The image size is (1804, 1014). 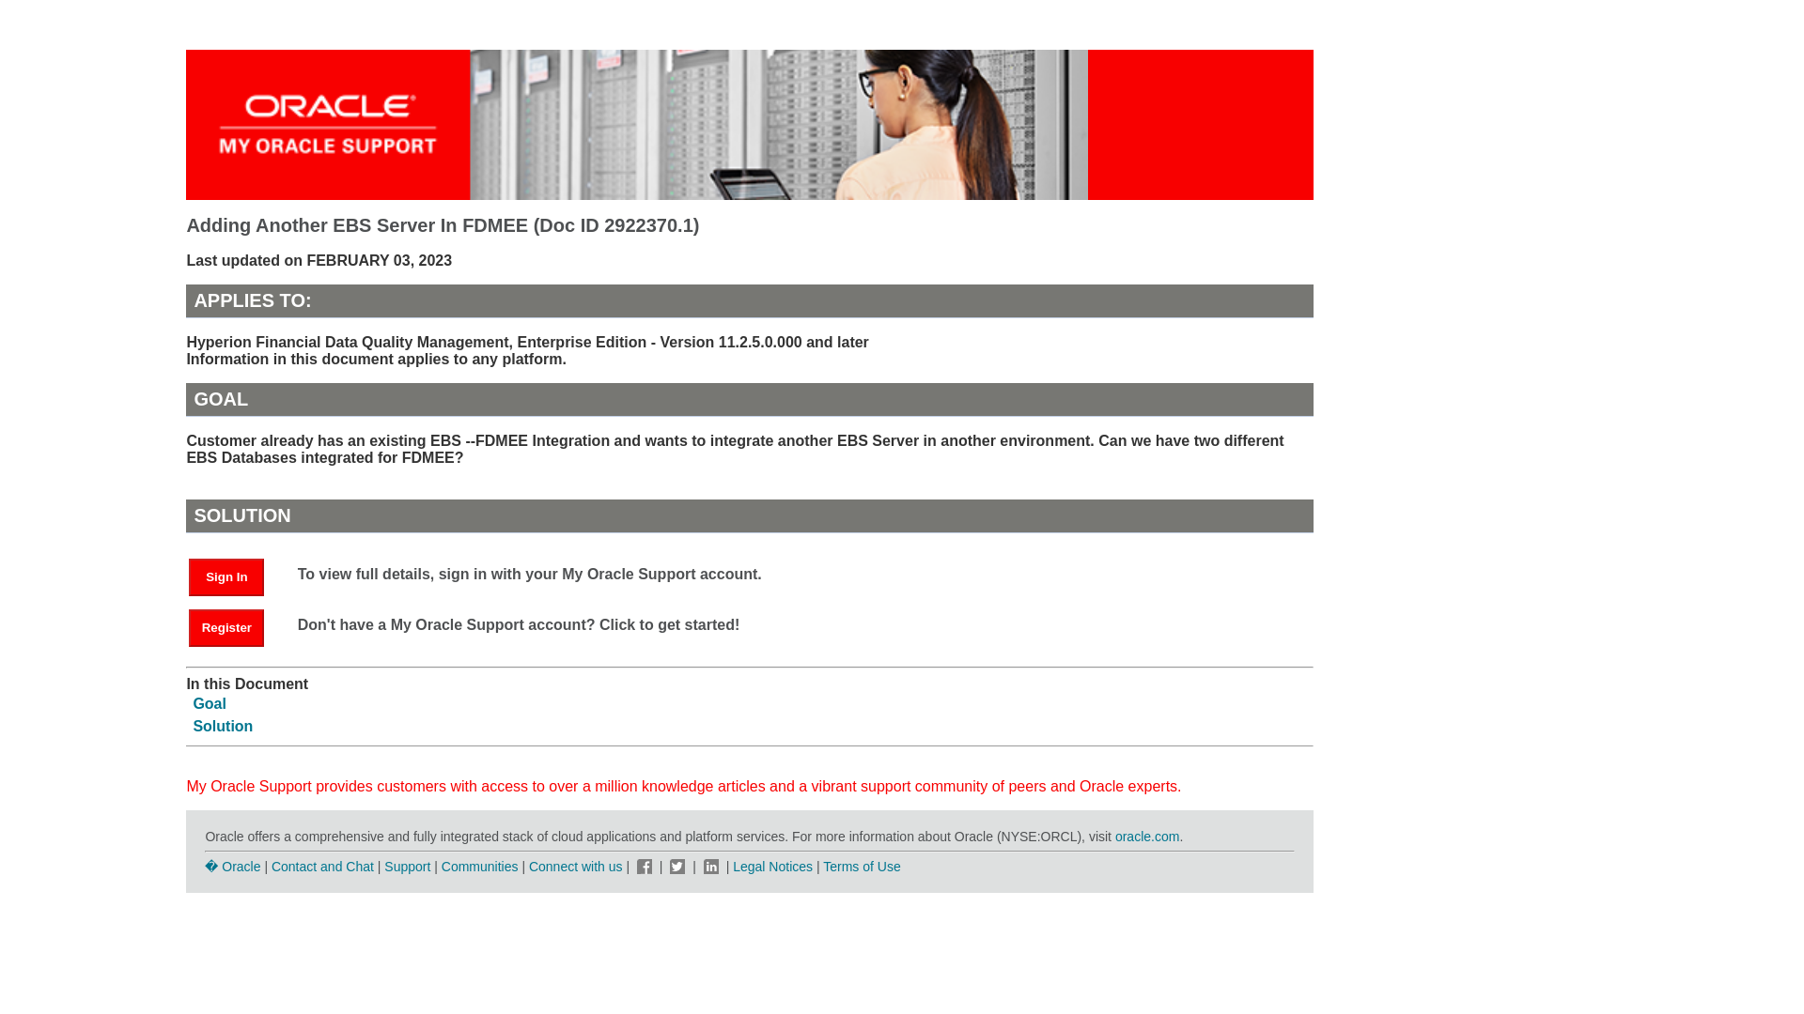 I want to click on Communities, so click(x=480, y=866).